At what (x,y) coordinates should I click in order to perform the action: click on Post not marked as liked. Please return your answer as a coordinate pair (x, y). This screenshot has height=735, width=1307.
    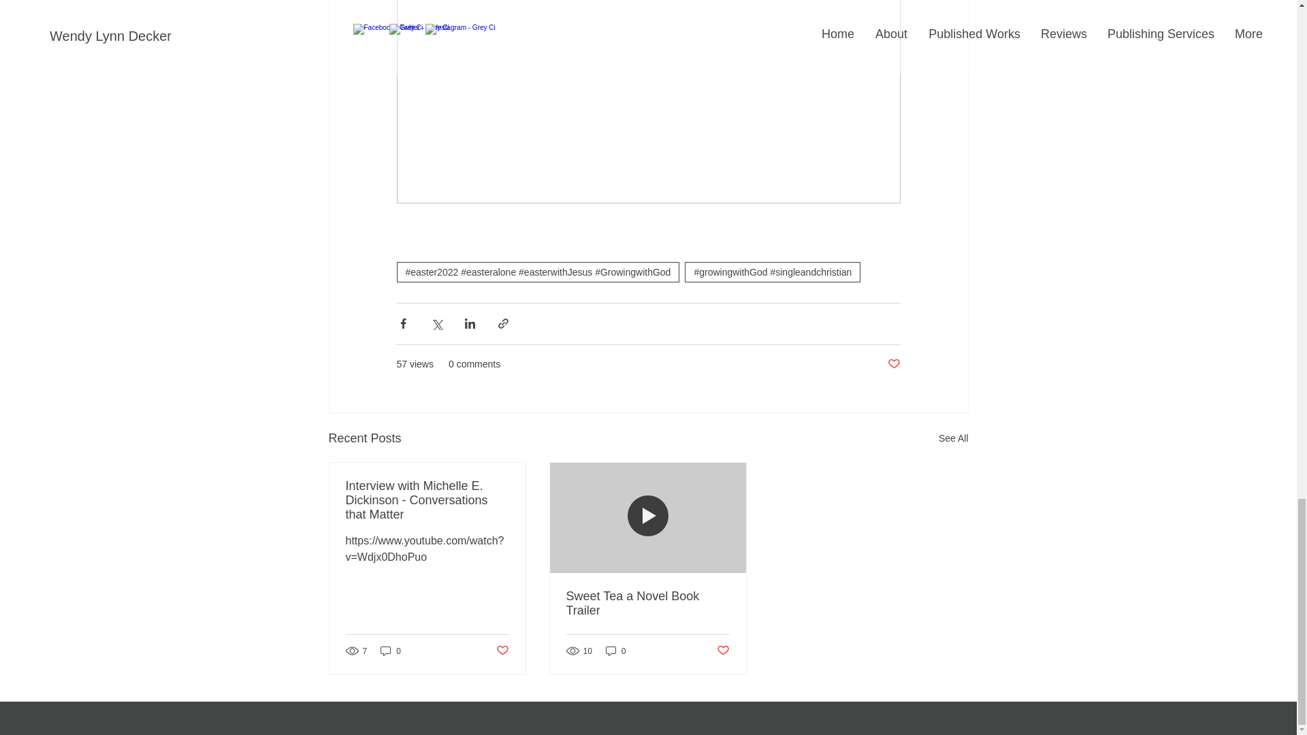
    Looking at the image, I should click on (723, 651).